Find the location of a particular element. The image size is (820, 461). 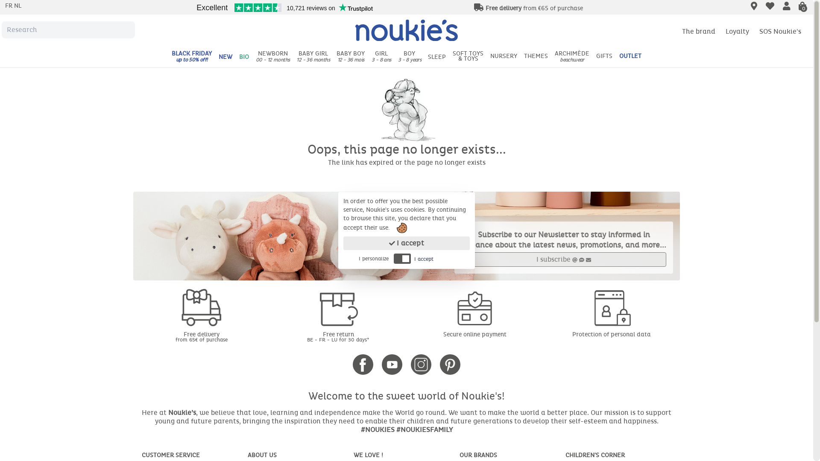

SOS Noukie's is located at coordinates (780, 32).